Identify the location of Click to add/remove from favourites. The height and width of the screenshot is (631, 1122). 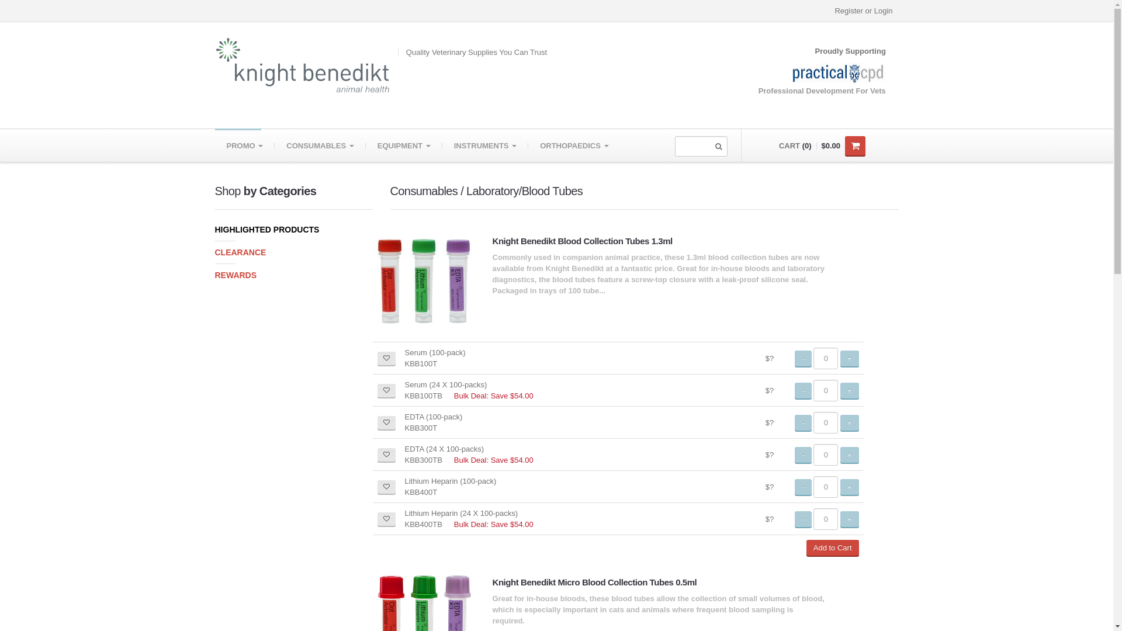
(387, 359).